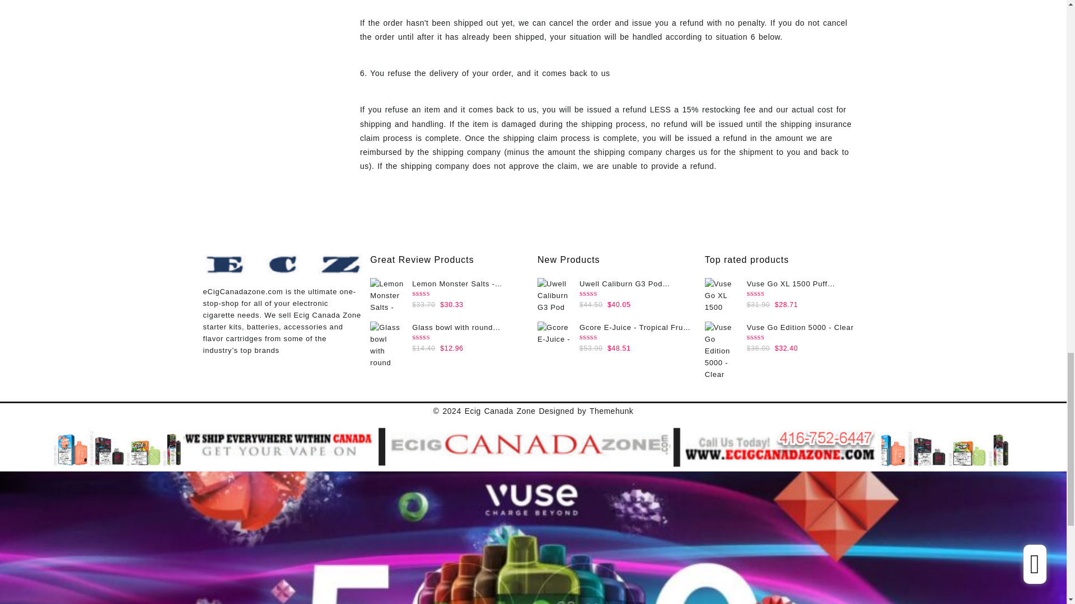 The image size is (1075, 604). Describe the element at coordinates (722, 294) in the screenshot. I see `Vuse Go XL 1500 Puff Disposable Vape Spearmint Ice 20mg` at that location.